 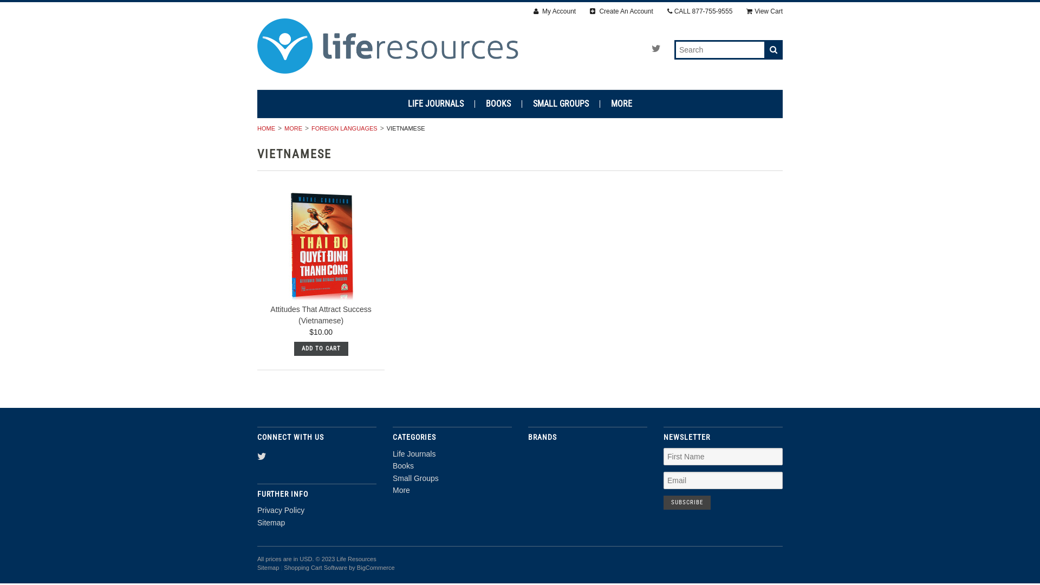 I want to click on LIFE JOURNALS, so click(x=436, y=104).